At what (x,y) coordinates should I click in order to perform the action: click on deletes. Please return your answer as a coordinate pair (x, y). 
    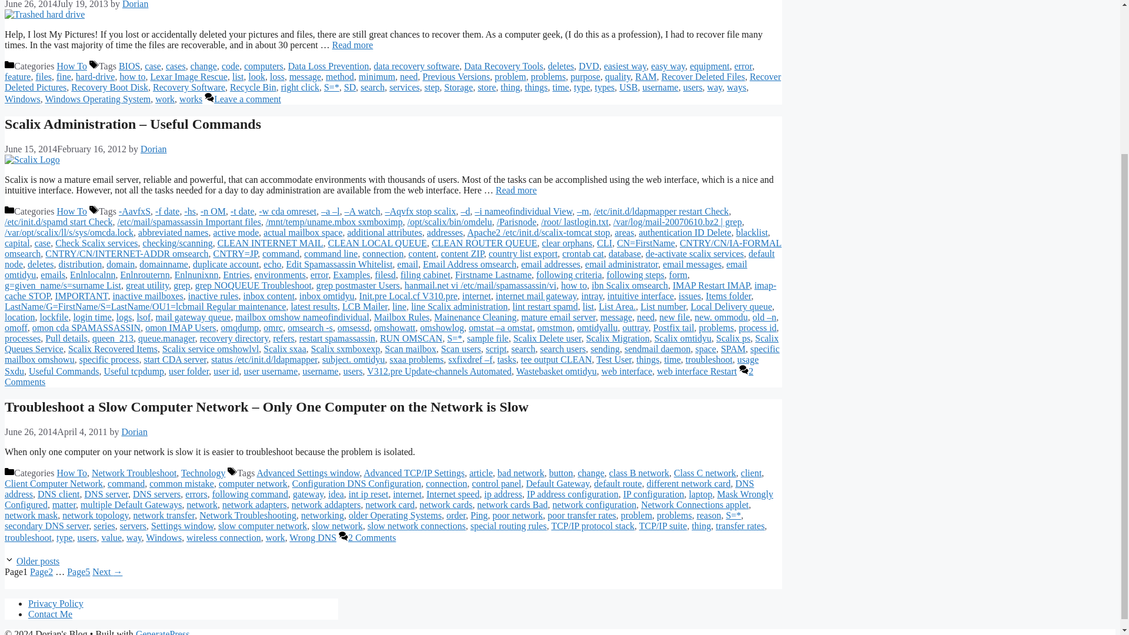
    Looking at the image, I should click on (560, 66).